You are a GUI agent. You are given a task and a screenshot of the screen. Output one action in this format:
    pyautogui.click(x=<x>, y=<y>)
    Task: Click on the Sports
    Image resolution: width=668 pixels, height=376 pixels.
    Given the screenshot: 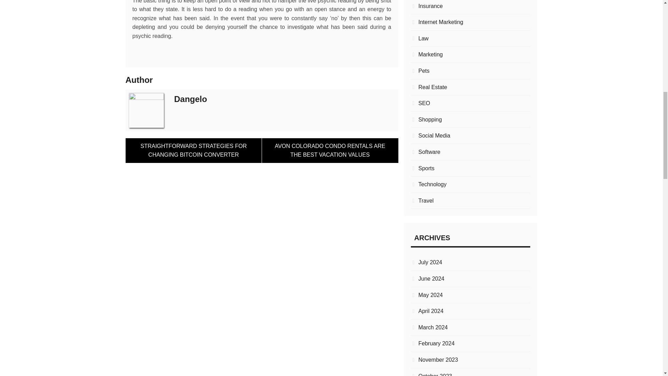 What is the action you would take?
    pyautogui.click(x=470, y=168)
    